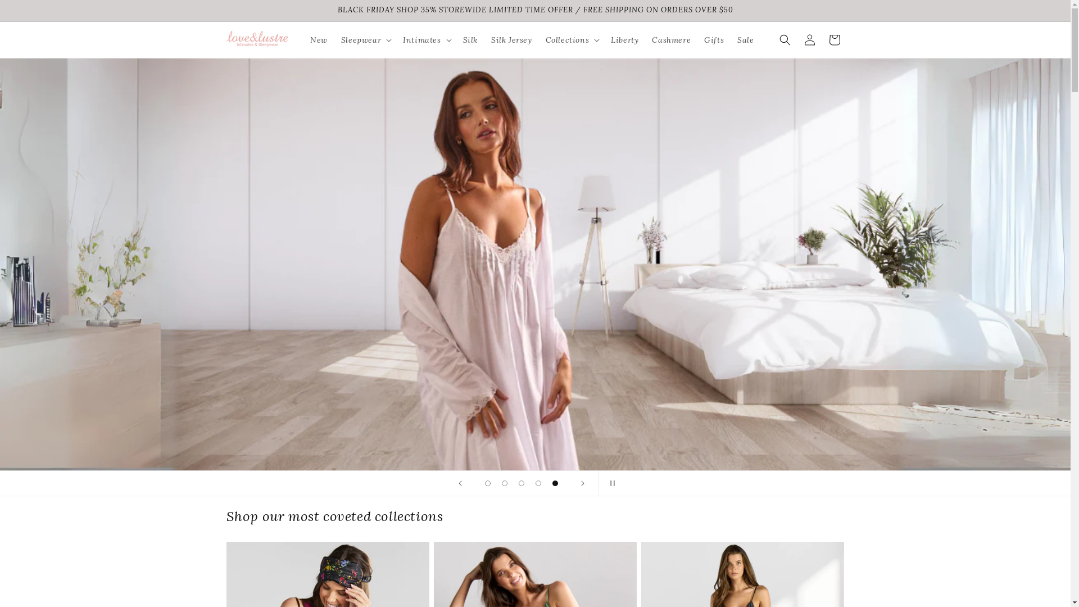 The image size is (1079, 607). What do you see at coordinates (834, 40) in the screenshot?
I see `Cart` at bounding box center [834, 40].